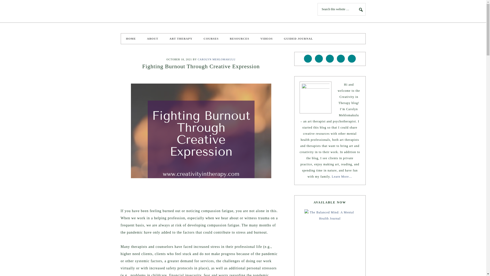 The width and height of the screenshot is (490, 276). I want to click on The Balanced Mind: A Mental Health Journal, so click(330, 243).